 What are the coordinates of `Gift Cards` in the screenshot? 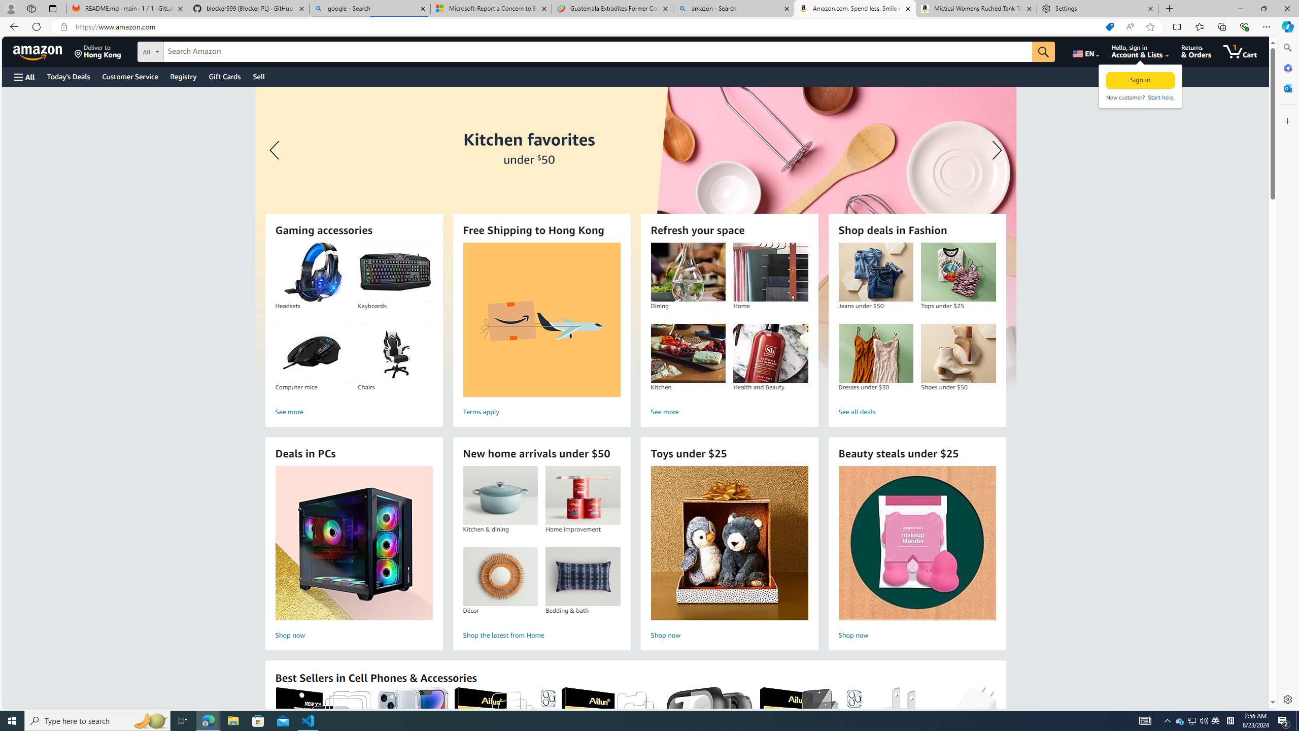 It's located at (224, 76).